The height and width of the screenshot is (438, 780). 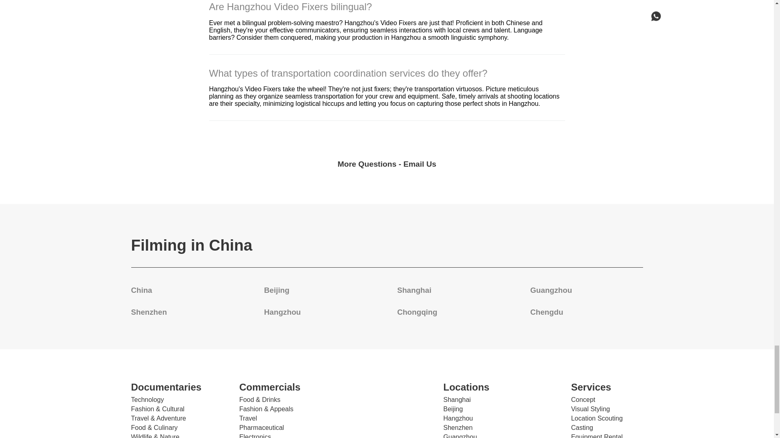 I want to click on Beijing, so click(x=277, y=290).